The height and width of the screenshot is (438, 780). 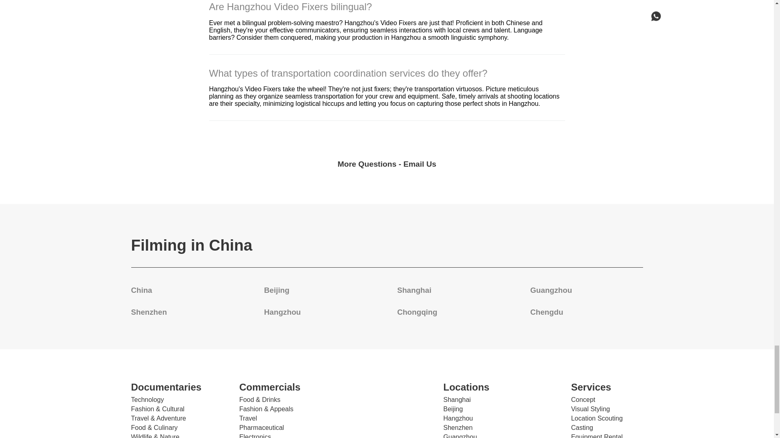 I want to click on Beijing, so click(x=277, y=290).